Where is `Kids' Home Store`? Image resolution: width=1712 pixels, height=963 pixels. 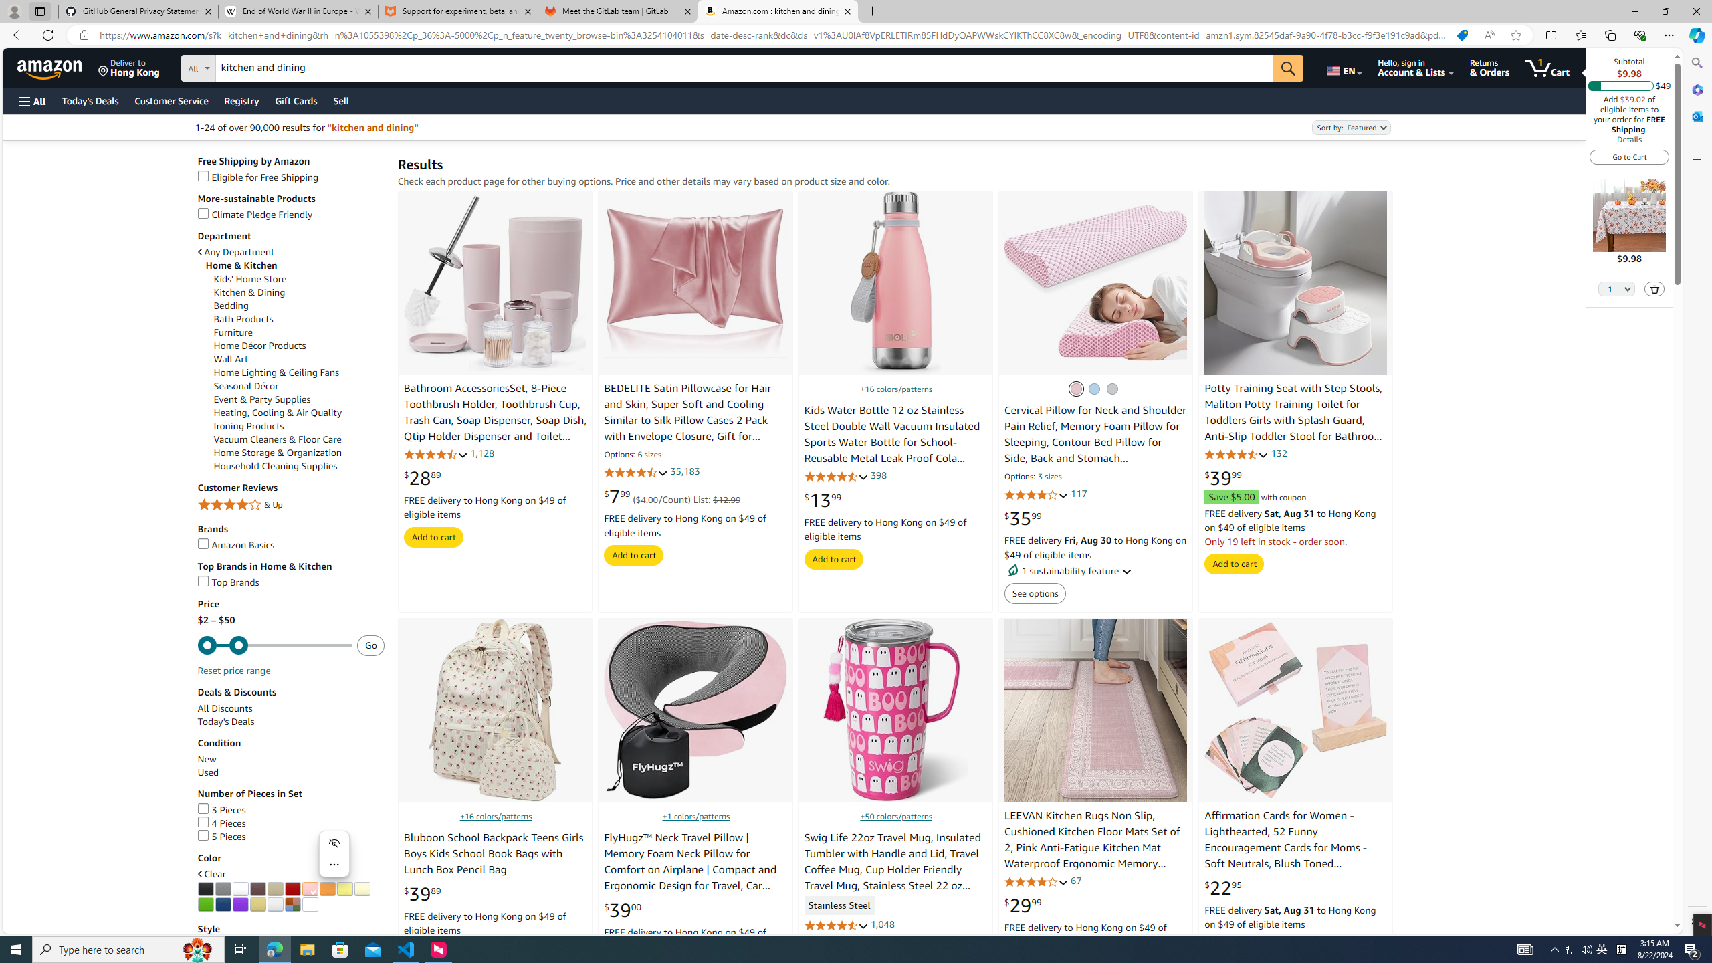 Kids' Home Store is located at coordinates (251, 279).